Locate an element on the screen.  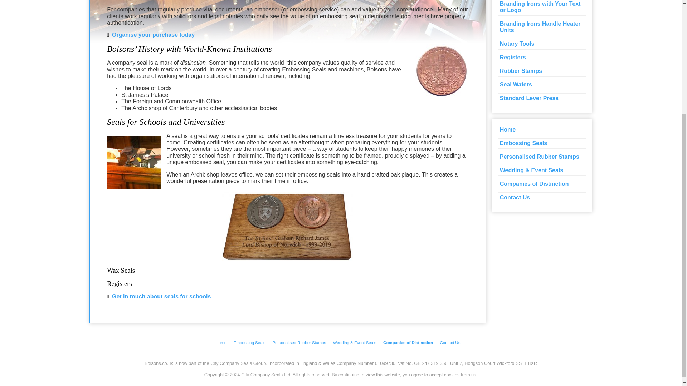
Home is located at coordinates (542, 130).